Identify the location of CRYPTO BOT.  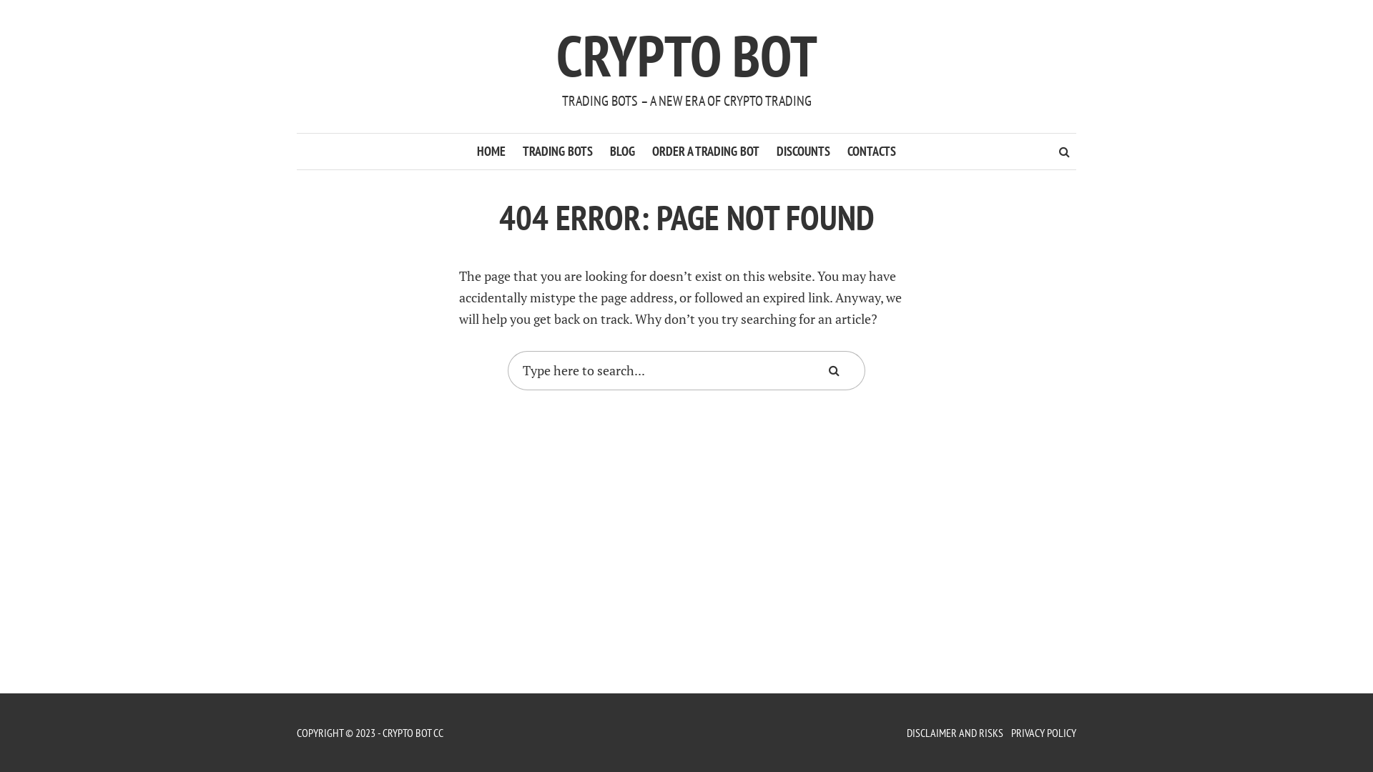
(686, 56).